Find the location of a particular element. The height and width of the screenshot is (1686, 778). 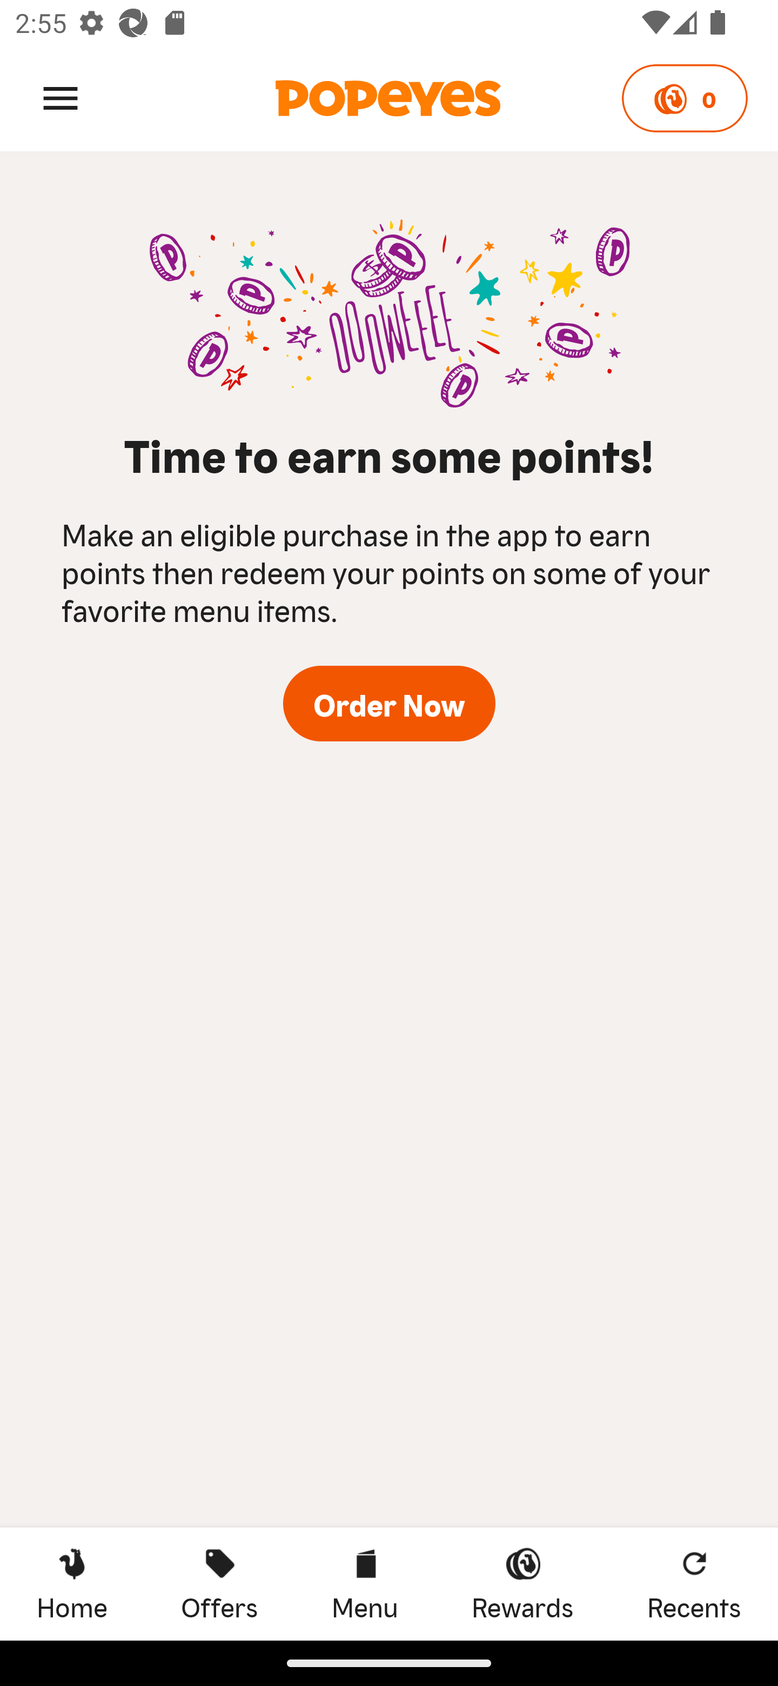

Home Home Home is located at coordinates (72, 1583).